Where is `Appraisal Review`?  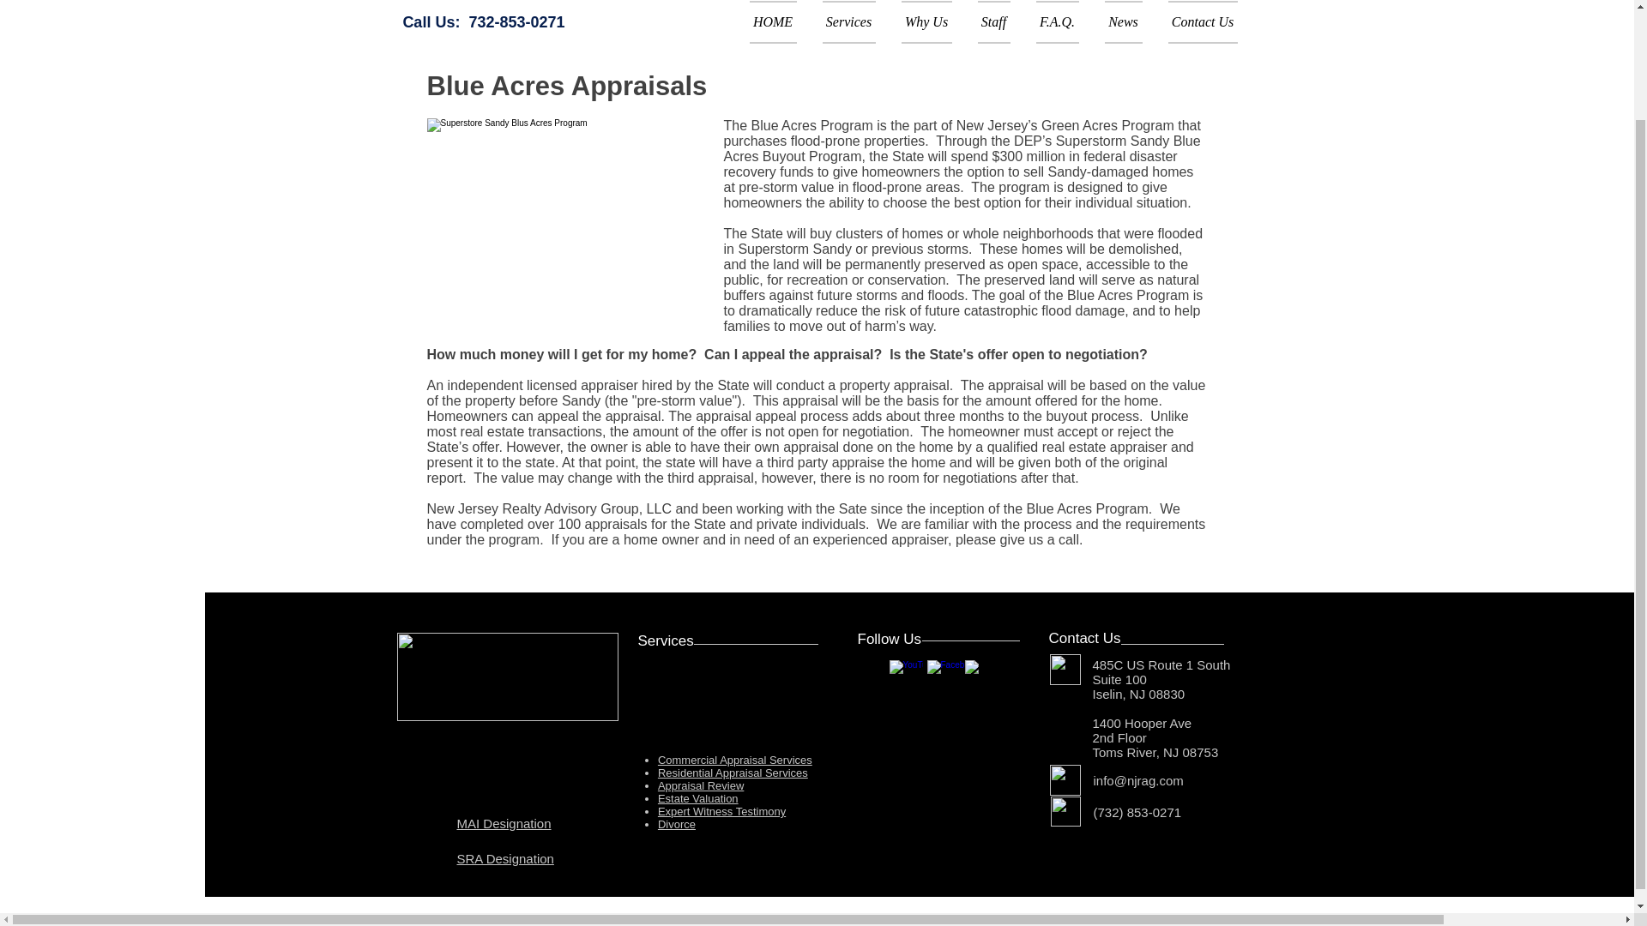 Appraisal Review is located at coordinates (700, 785).